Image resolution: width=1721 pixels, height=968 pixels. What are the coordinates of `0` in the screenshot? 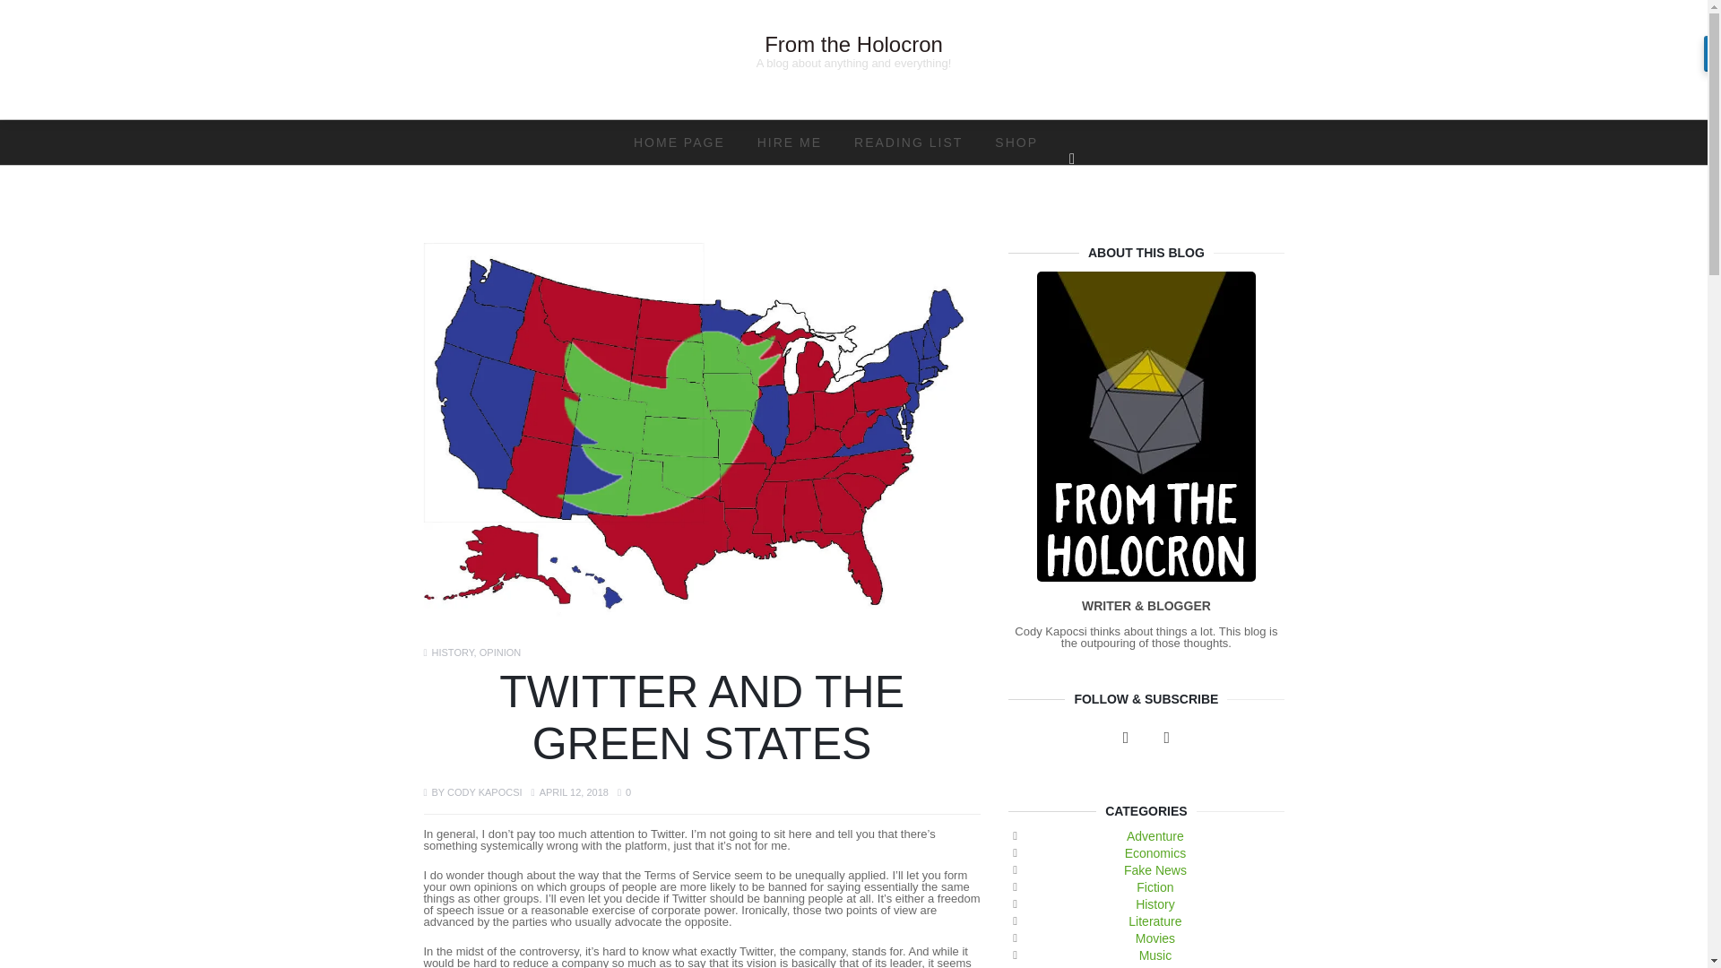 It's located at (624, 792).